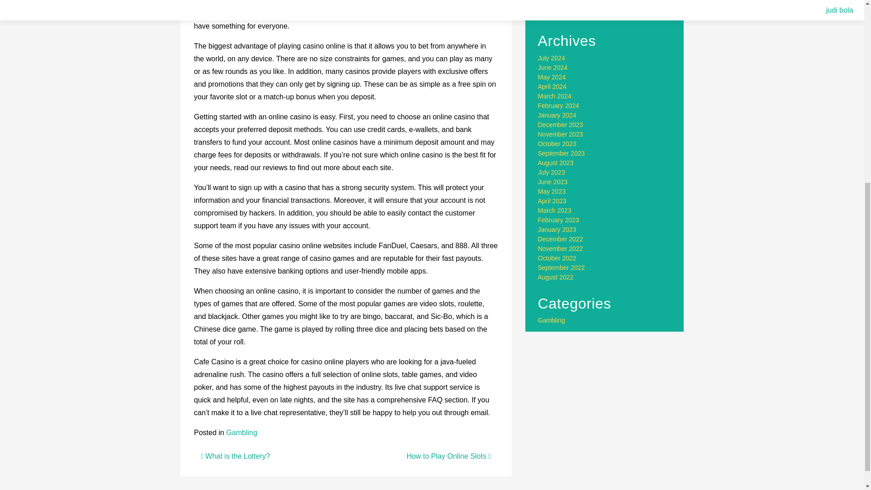 The height and width of the screenshot is (490, 871). What do you see at coordinates (561, 239) in the screenshot?
I see `December 2022` at bounding box center [561, 239].